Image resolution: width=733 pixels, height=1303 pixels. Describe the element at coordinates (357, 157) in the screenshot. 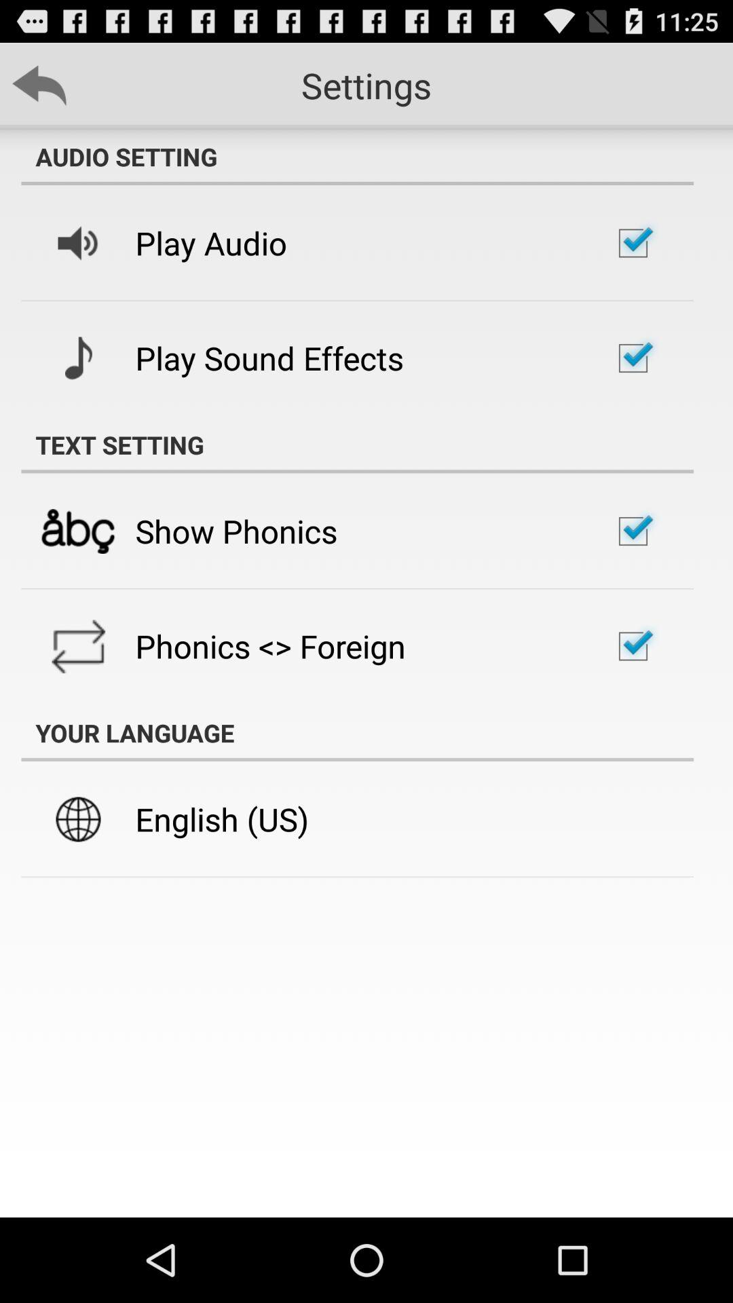

I see `press the audio setting` at that location.